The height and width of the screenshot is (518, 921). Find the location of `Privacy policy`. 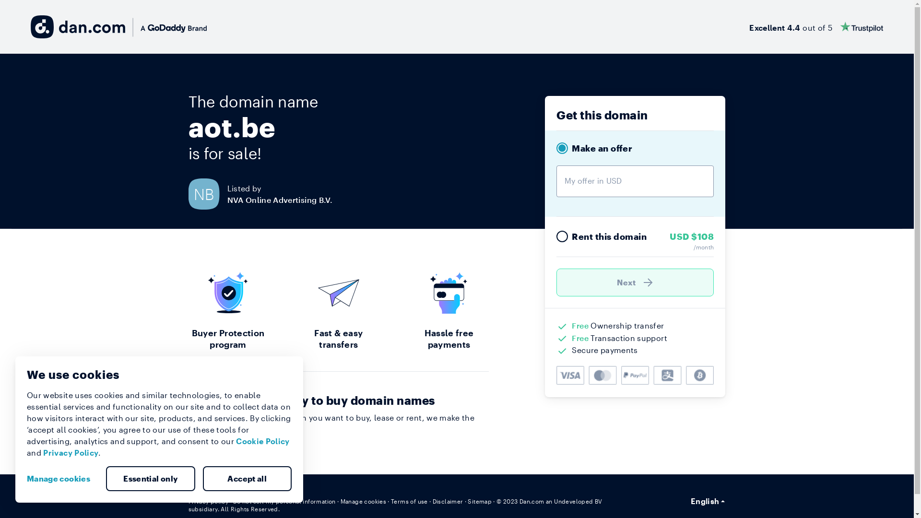

Privacy policy is located at coordinates (208, 501).